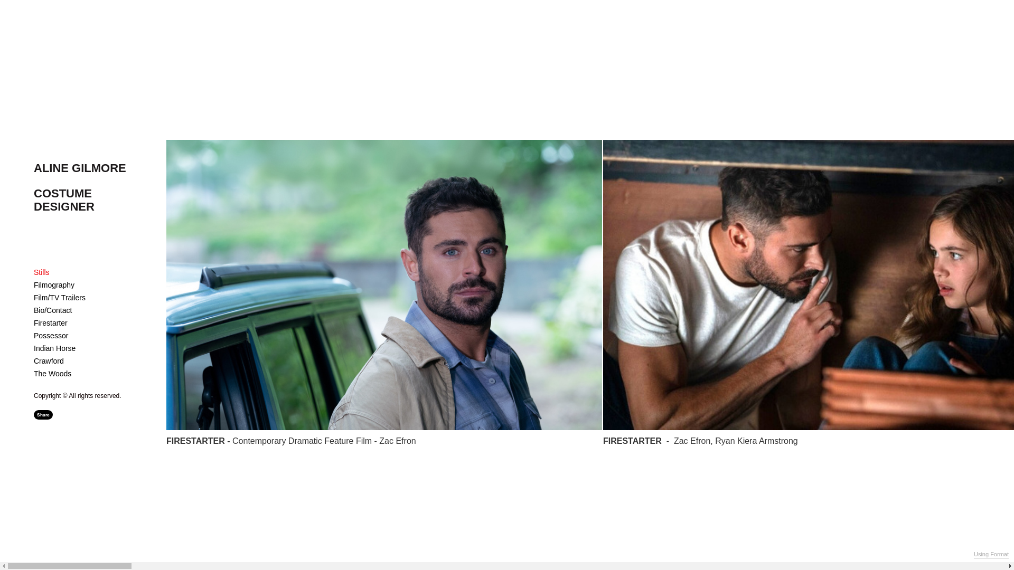  What do you see at coordinates (54, 285) in the screenshot?
I see `Filmography` at bounding box center [54, 285].